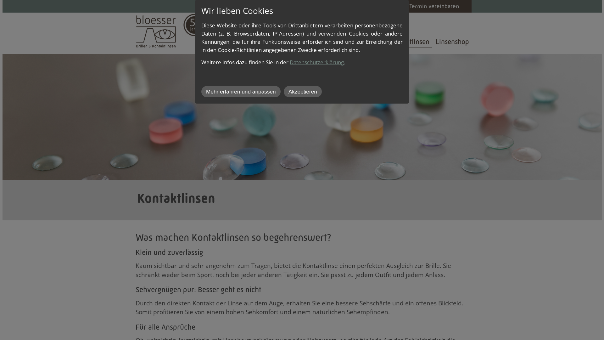 The height and width of the screenshot is (340, 604). What do you see at coordinates (349, 6) in the screenshot?
I see `Jobs` at bounding box center [349, 6].